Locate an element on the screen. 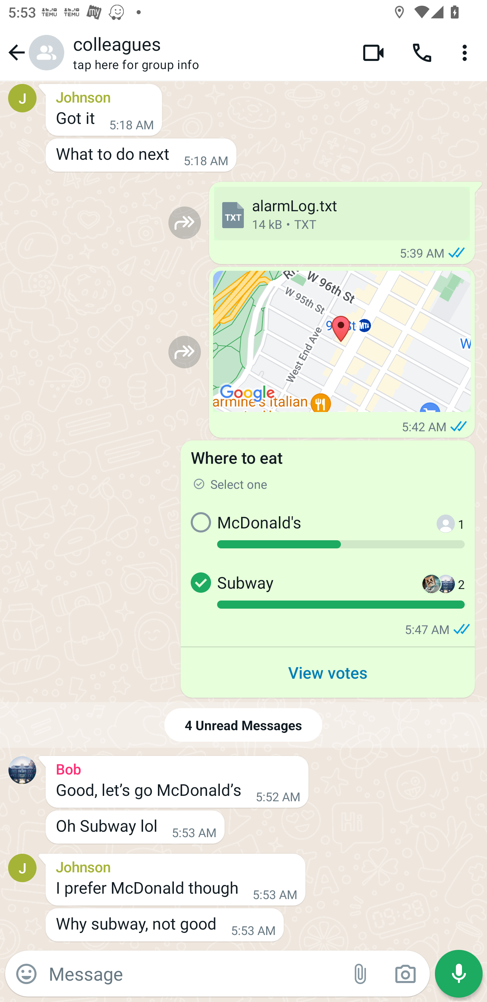 This screenshot has width=487, height=1002. Attach is located at coordinates (361, 974).